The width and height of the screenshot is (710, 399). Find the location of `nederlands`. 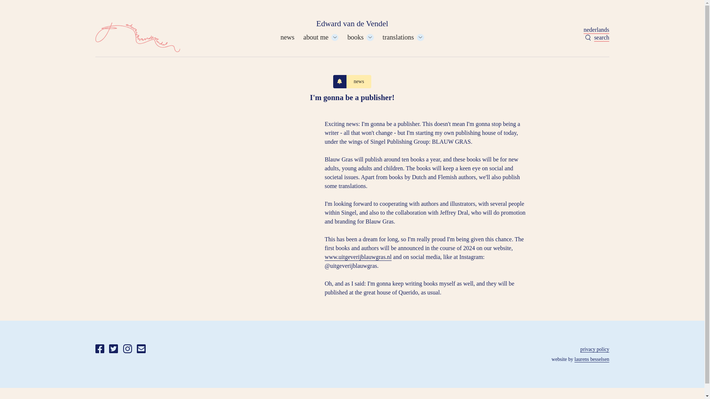

nederlands is located at coordinates (596, 30).